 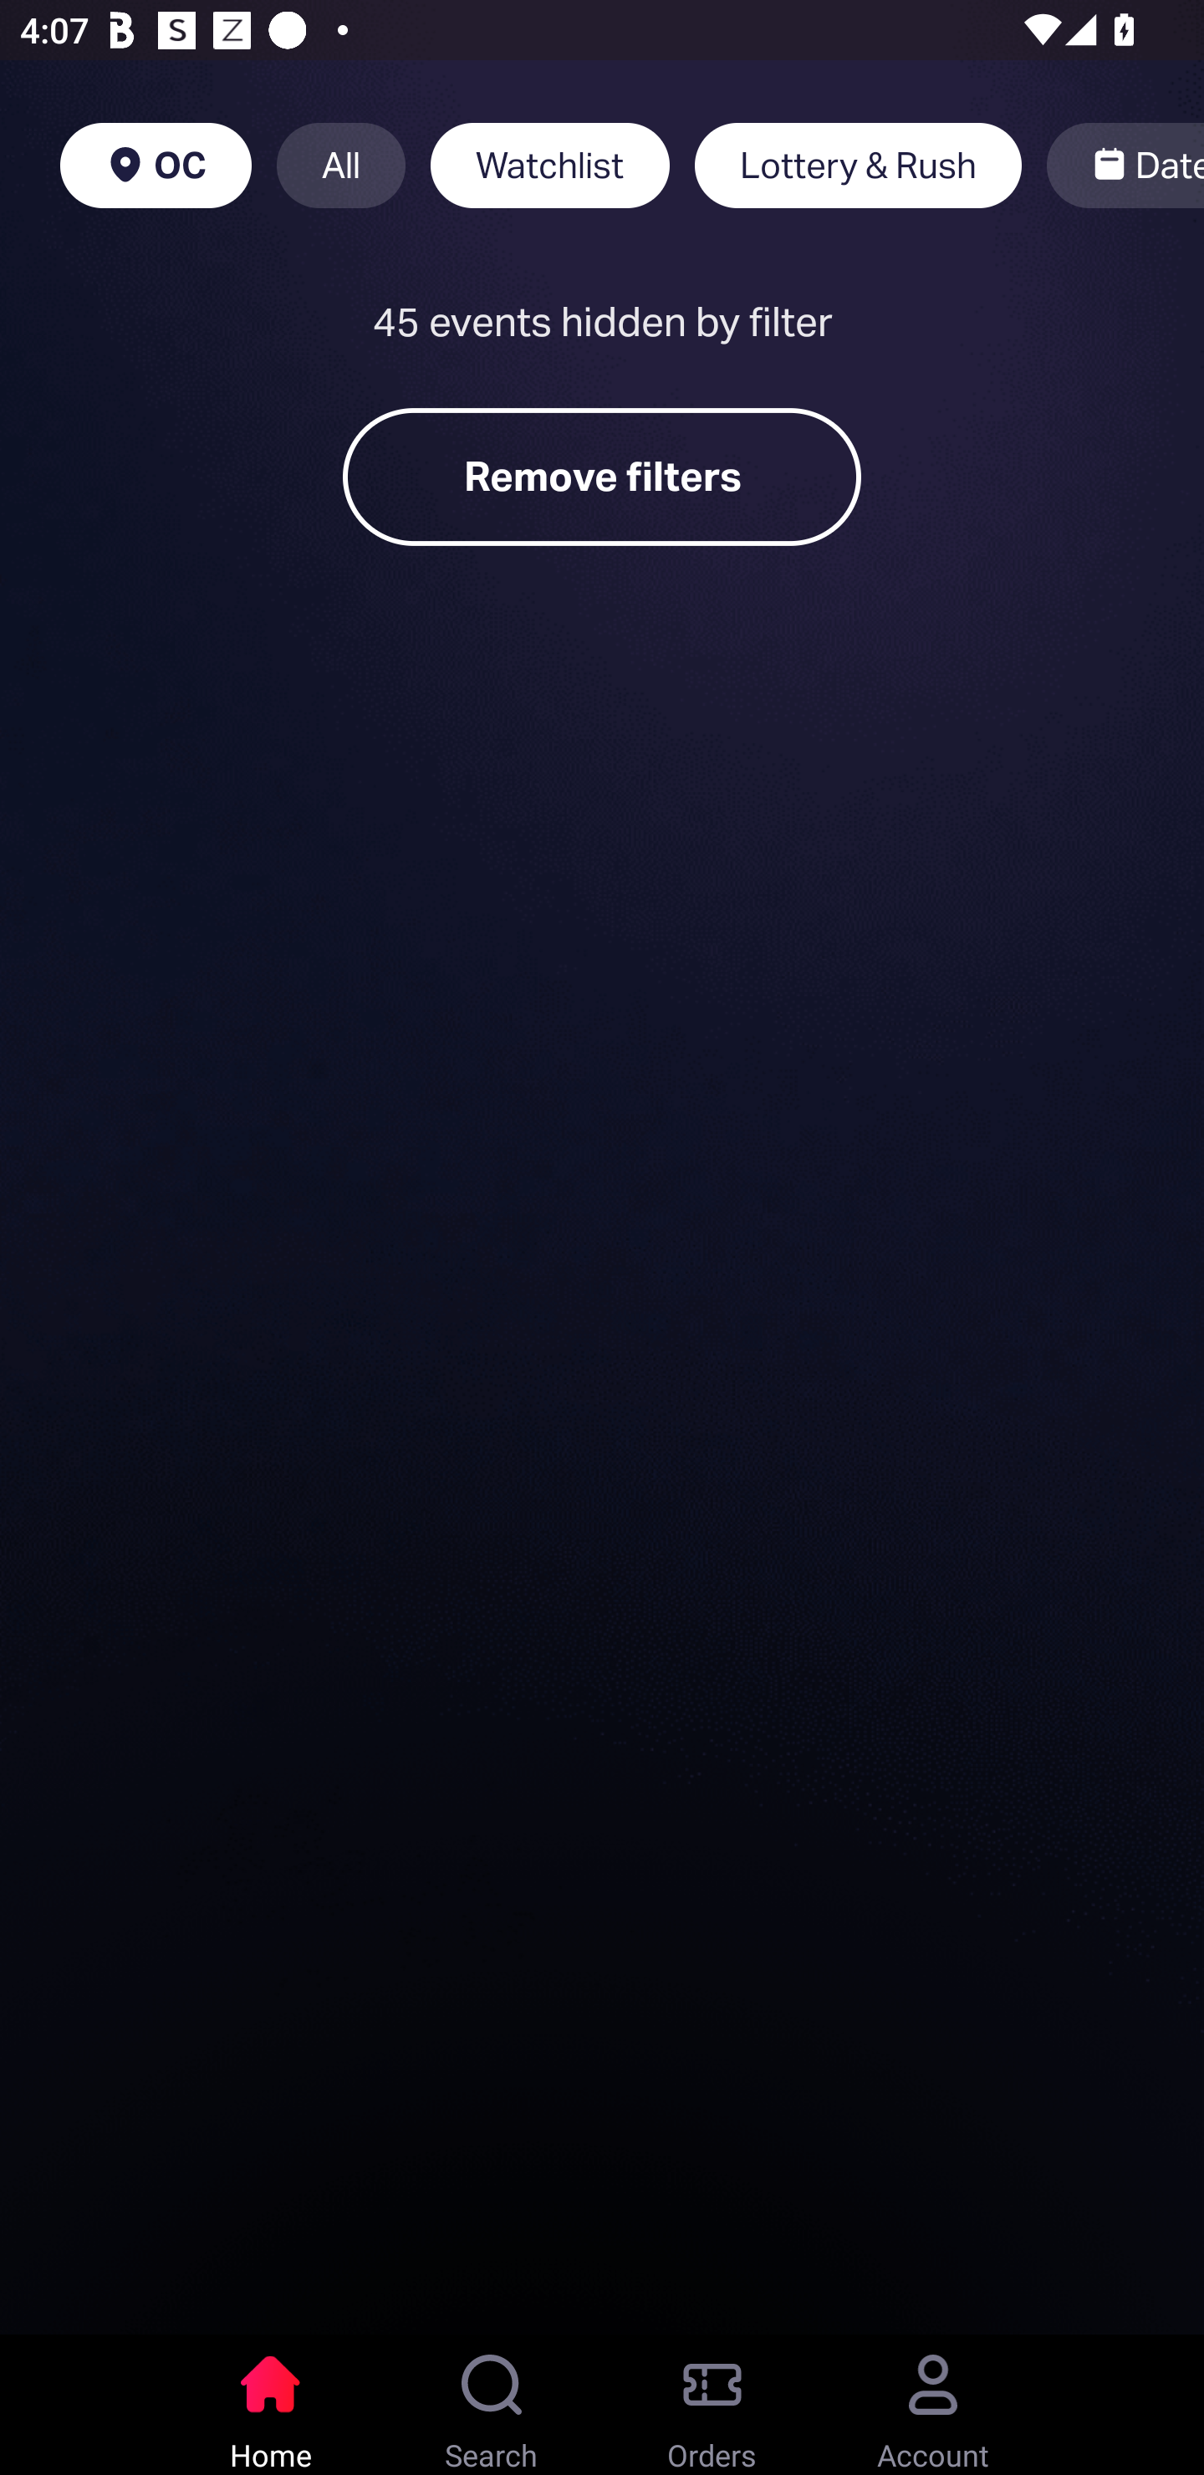 I want to click on Account, so click(x=933, y=2405).